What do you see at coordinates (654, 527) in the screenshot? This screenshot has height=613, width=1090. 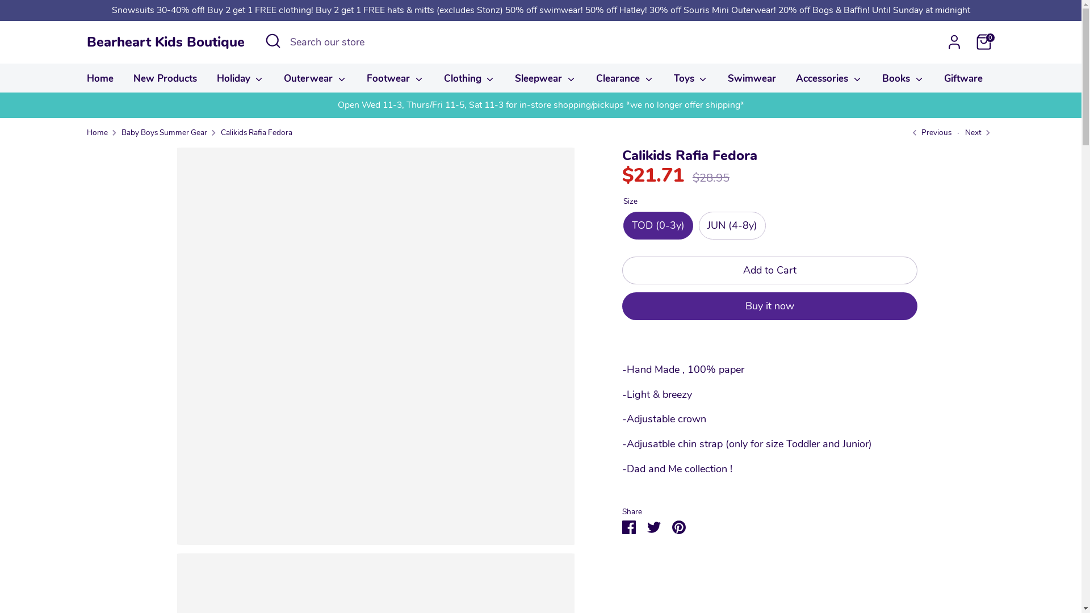 I see `Share on Twitter` at bounding box center [654, 527].